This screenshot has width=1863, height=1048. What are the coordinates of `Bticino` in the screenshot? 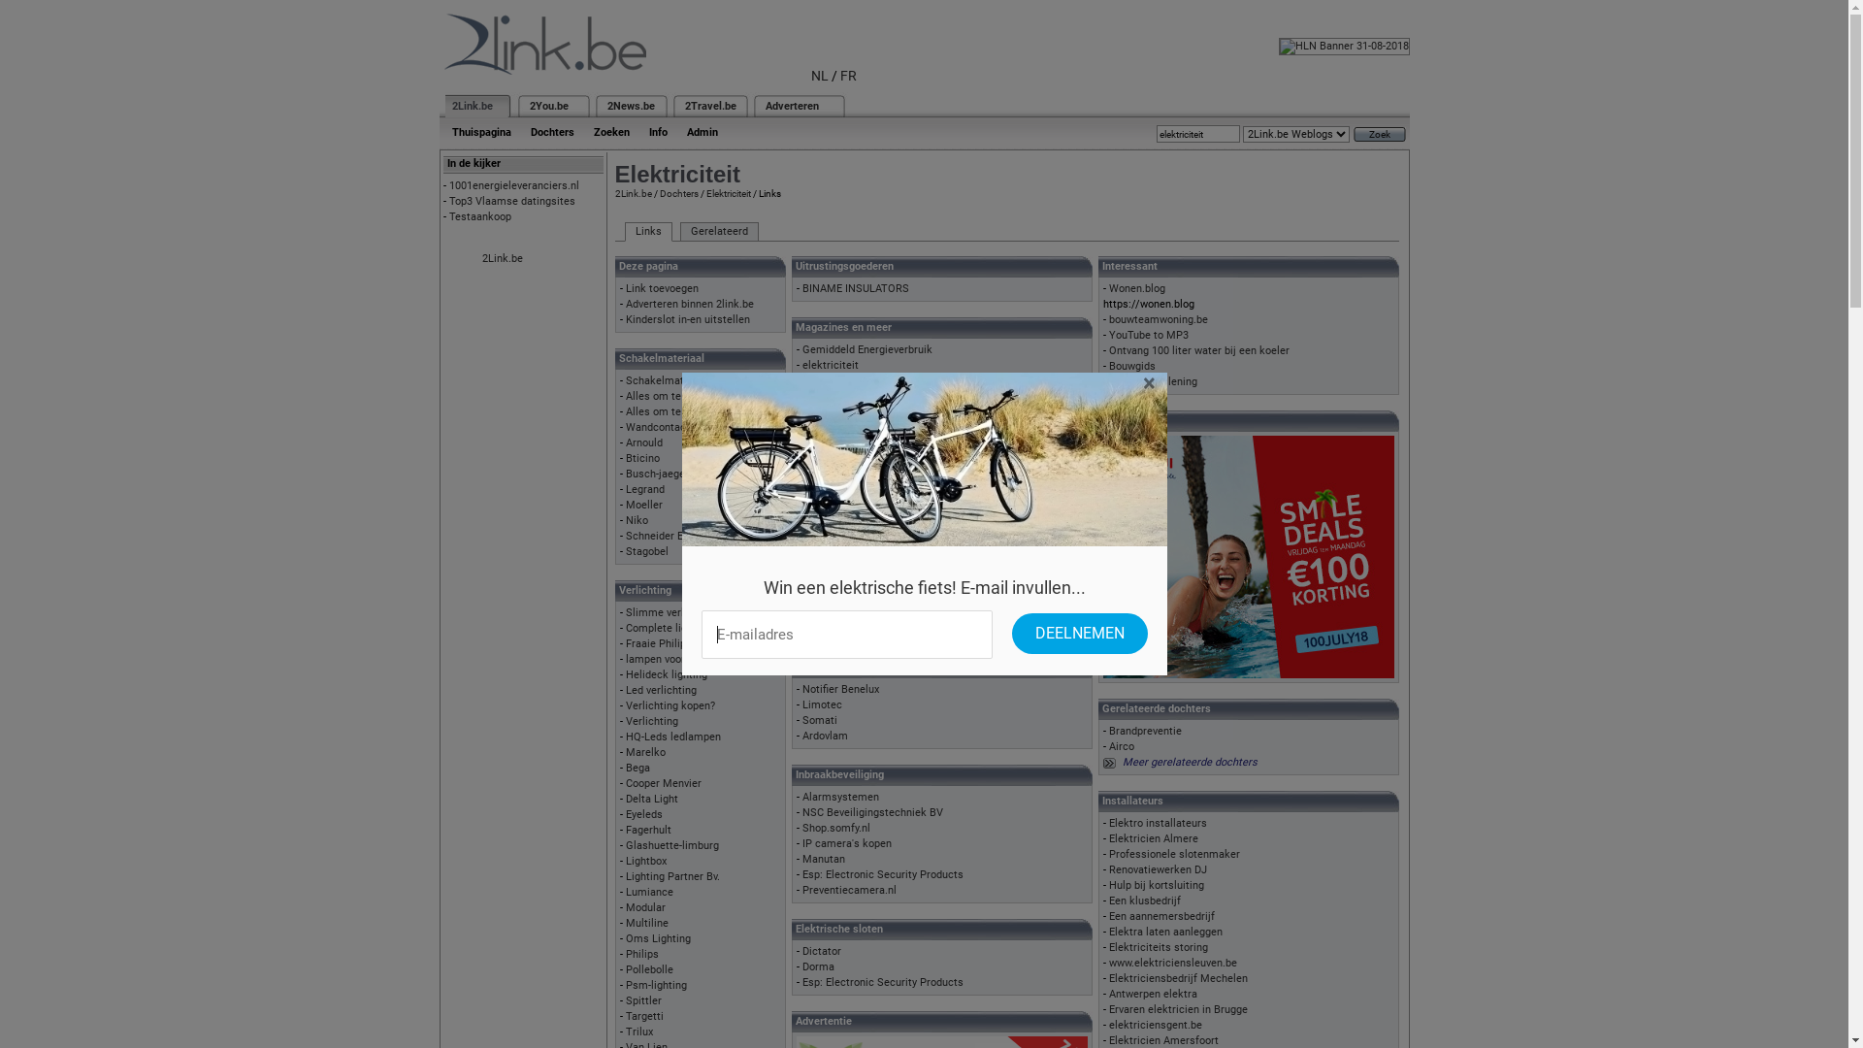 It's located at (642, 458).